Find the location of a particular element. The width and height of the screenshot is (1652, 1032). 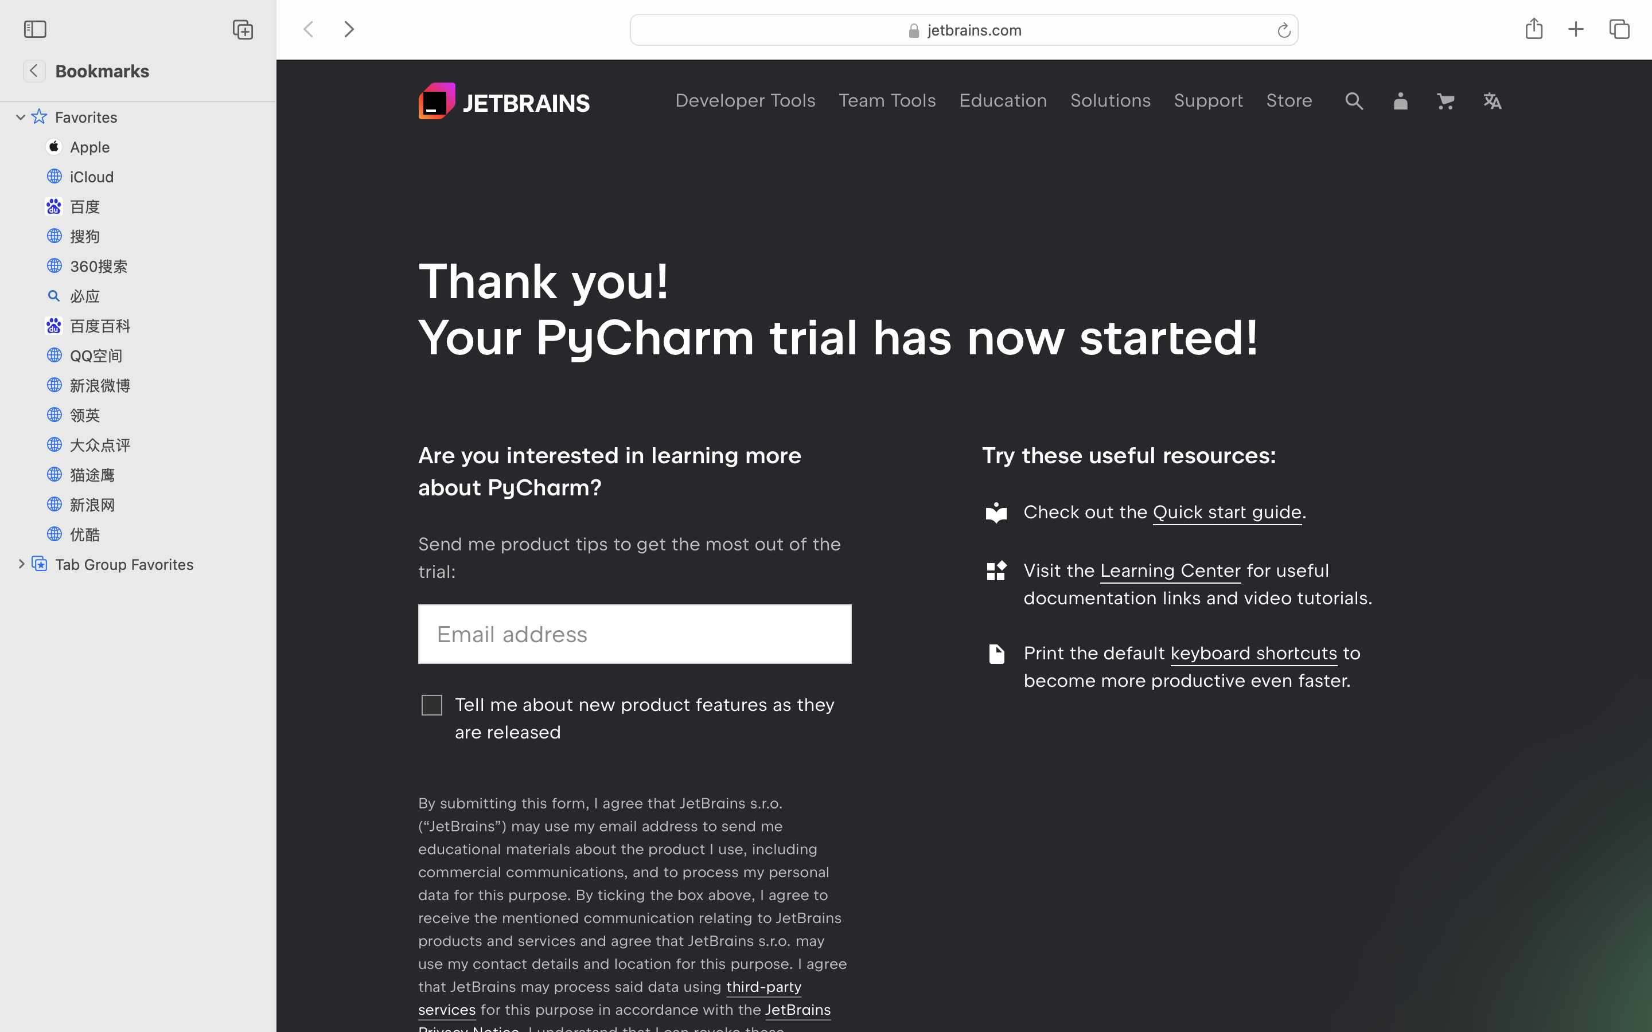

to become more productive even faster. is located at coordinates (1193, 667).